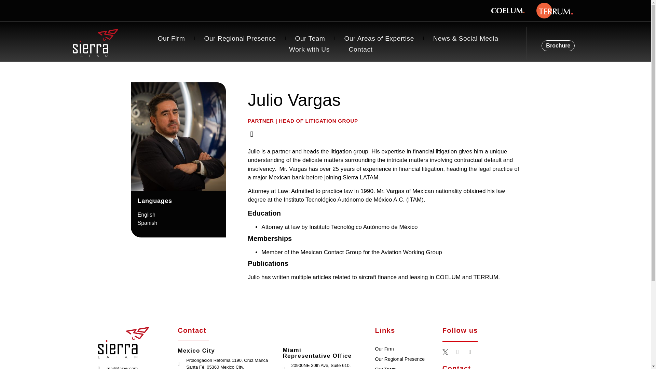 The width and height of the screenshot is (656, 369). What do you see at coordinates (385, 368) in the screenshot?
I see `Our Team` at bounding box center [385, 368].